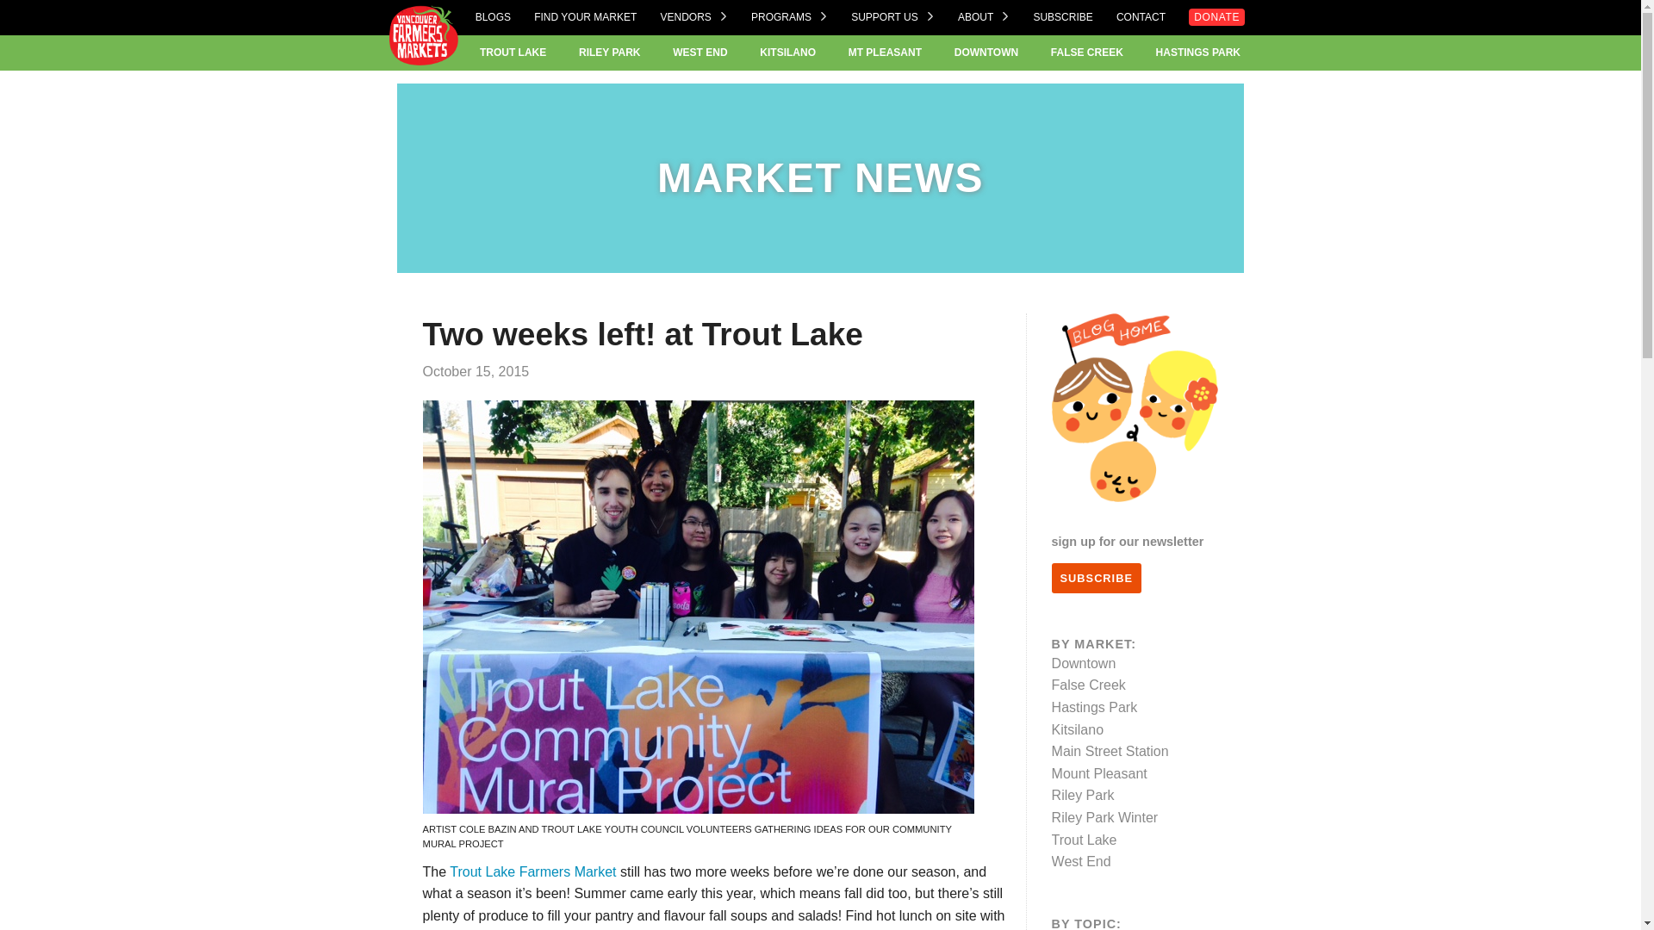 Image resolution: width=1654 pixels, height=930 pixels. I want to click on VENDORS, so click(693, 17).